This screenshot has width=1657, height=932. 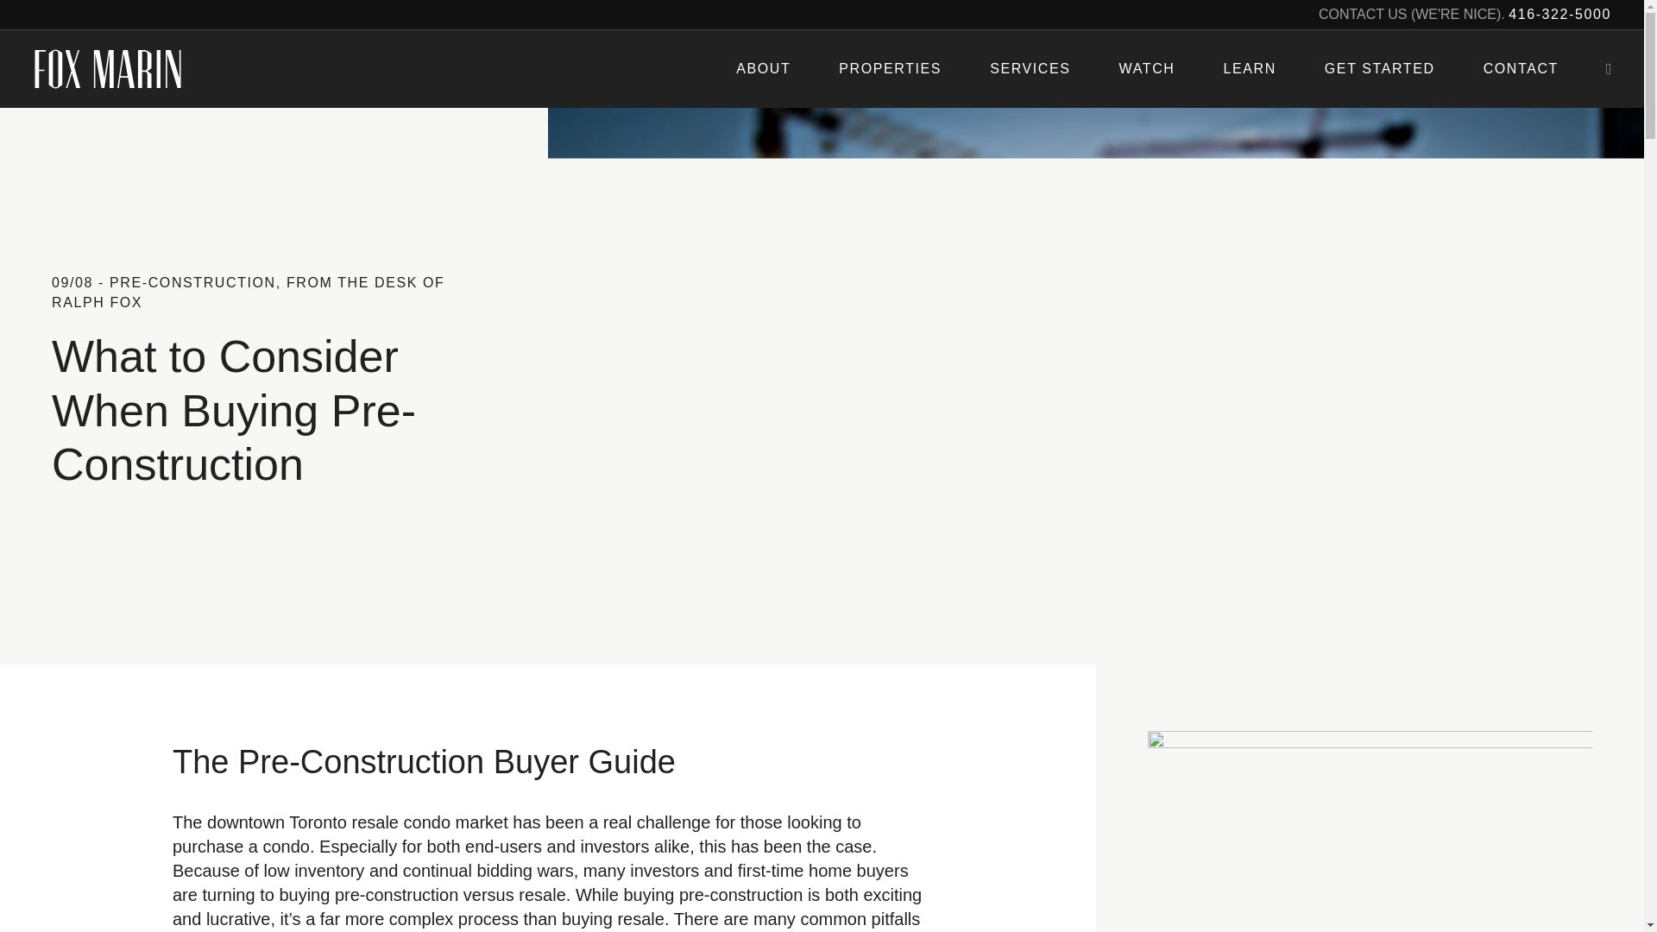 What do you see at coordinates (889, 69) in the screenshot?
I see `PROPERTIES` at bounding box center [889, 69].